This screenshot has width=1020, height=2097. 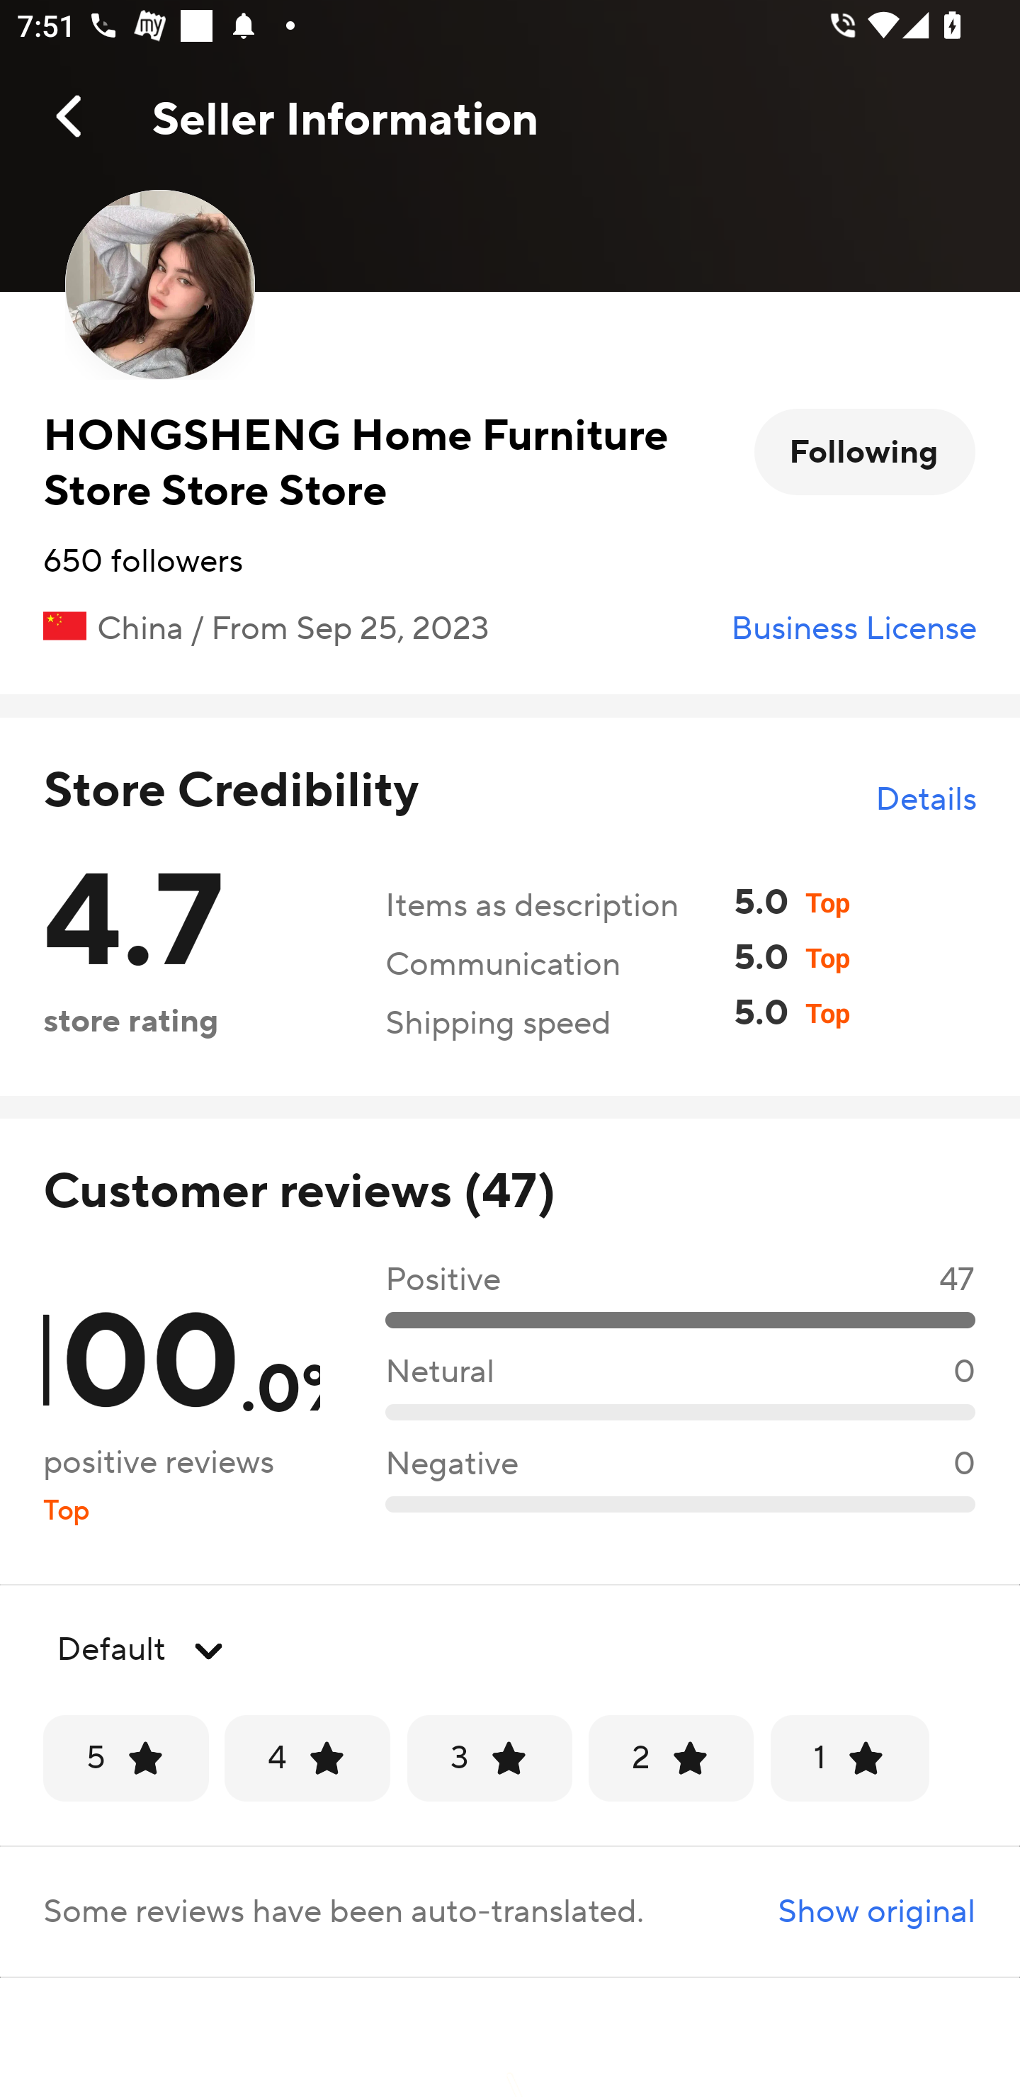 I want to click on Following, so click(x=864, y=452).